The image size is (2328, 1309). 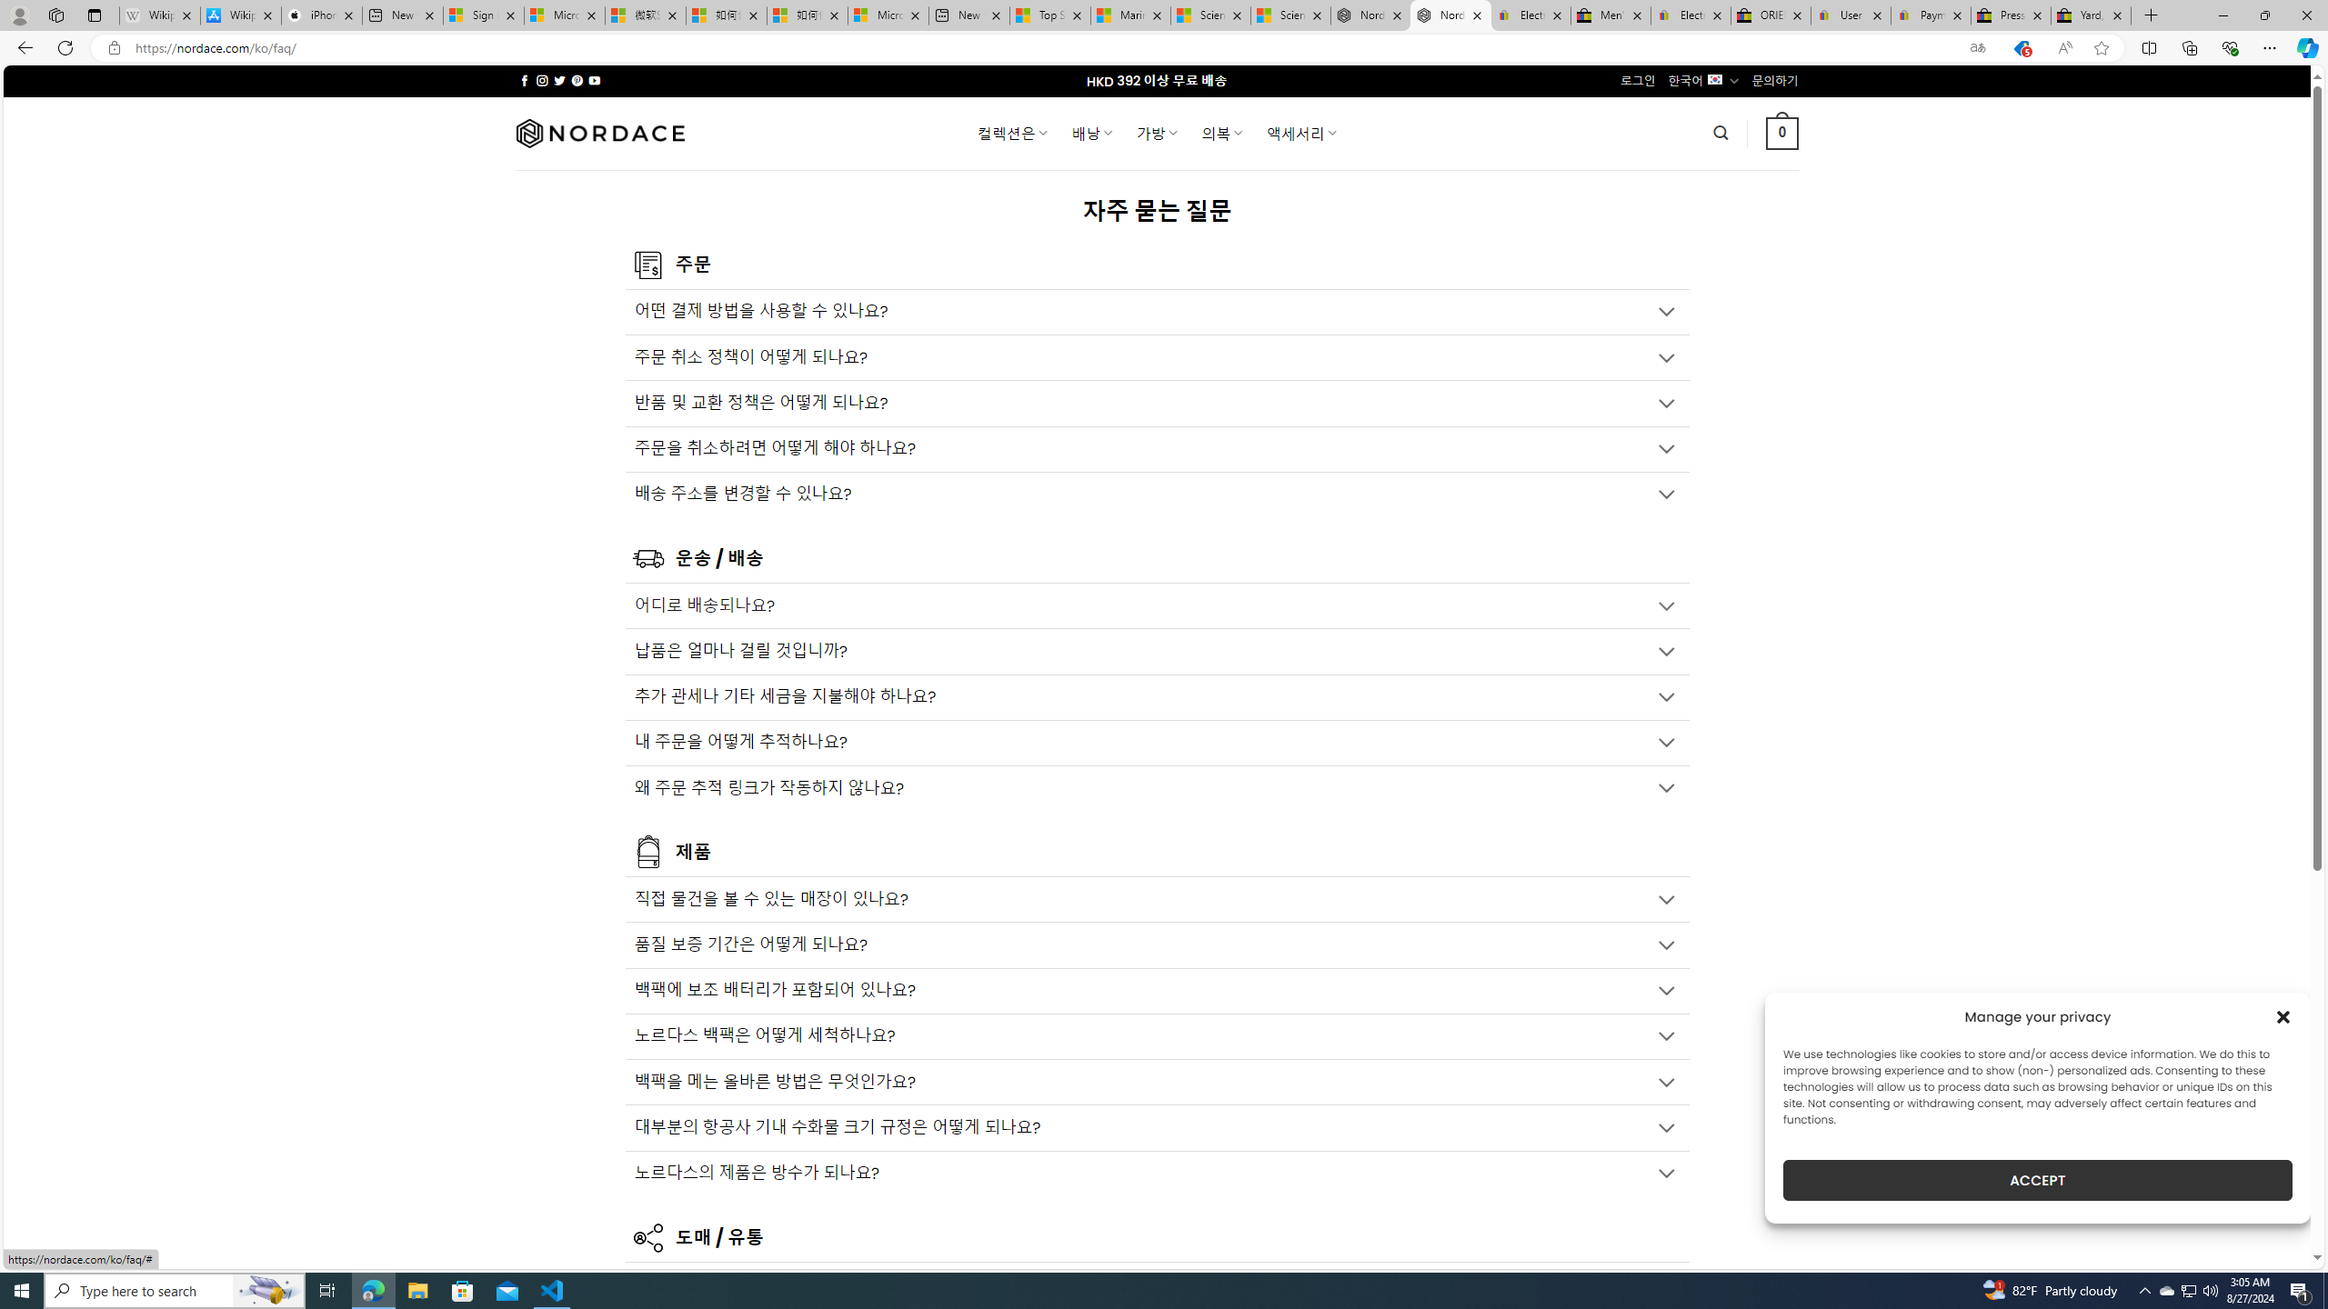 What do you see at coordinates (2010, 15) in the screenshot?
I see `Press Room - eBay Inc.` at bounding box center [2010, 15].